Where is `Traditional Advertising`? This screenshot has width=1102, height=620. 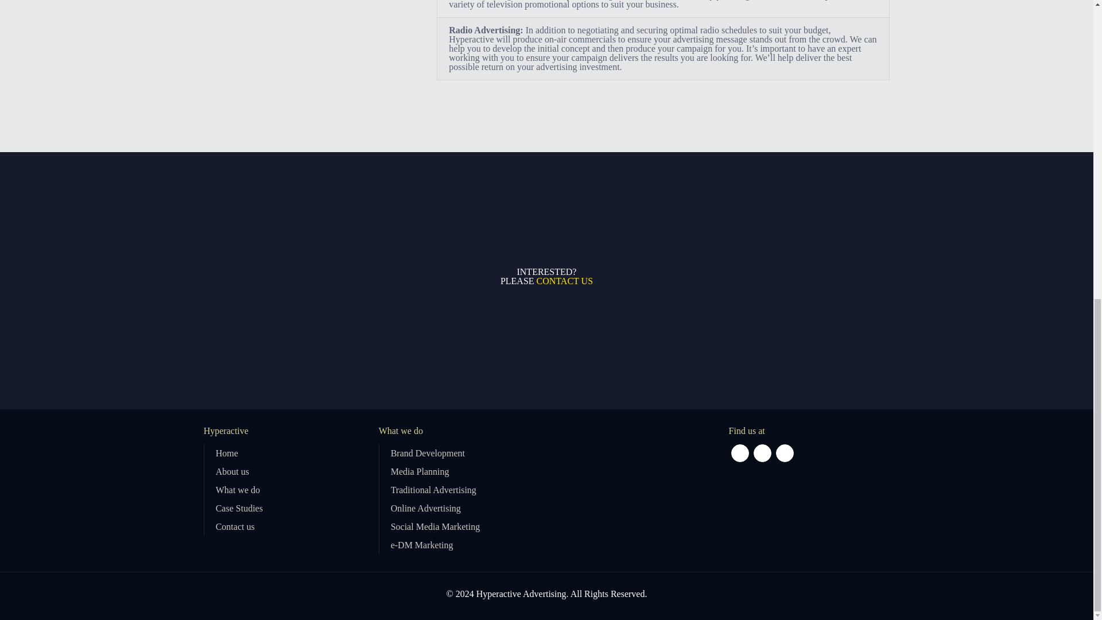
Traditional Advertising is located at coordinates (433, 489).